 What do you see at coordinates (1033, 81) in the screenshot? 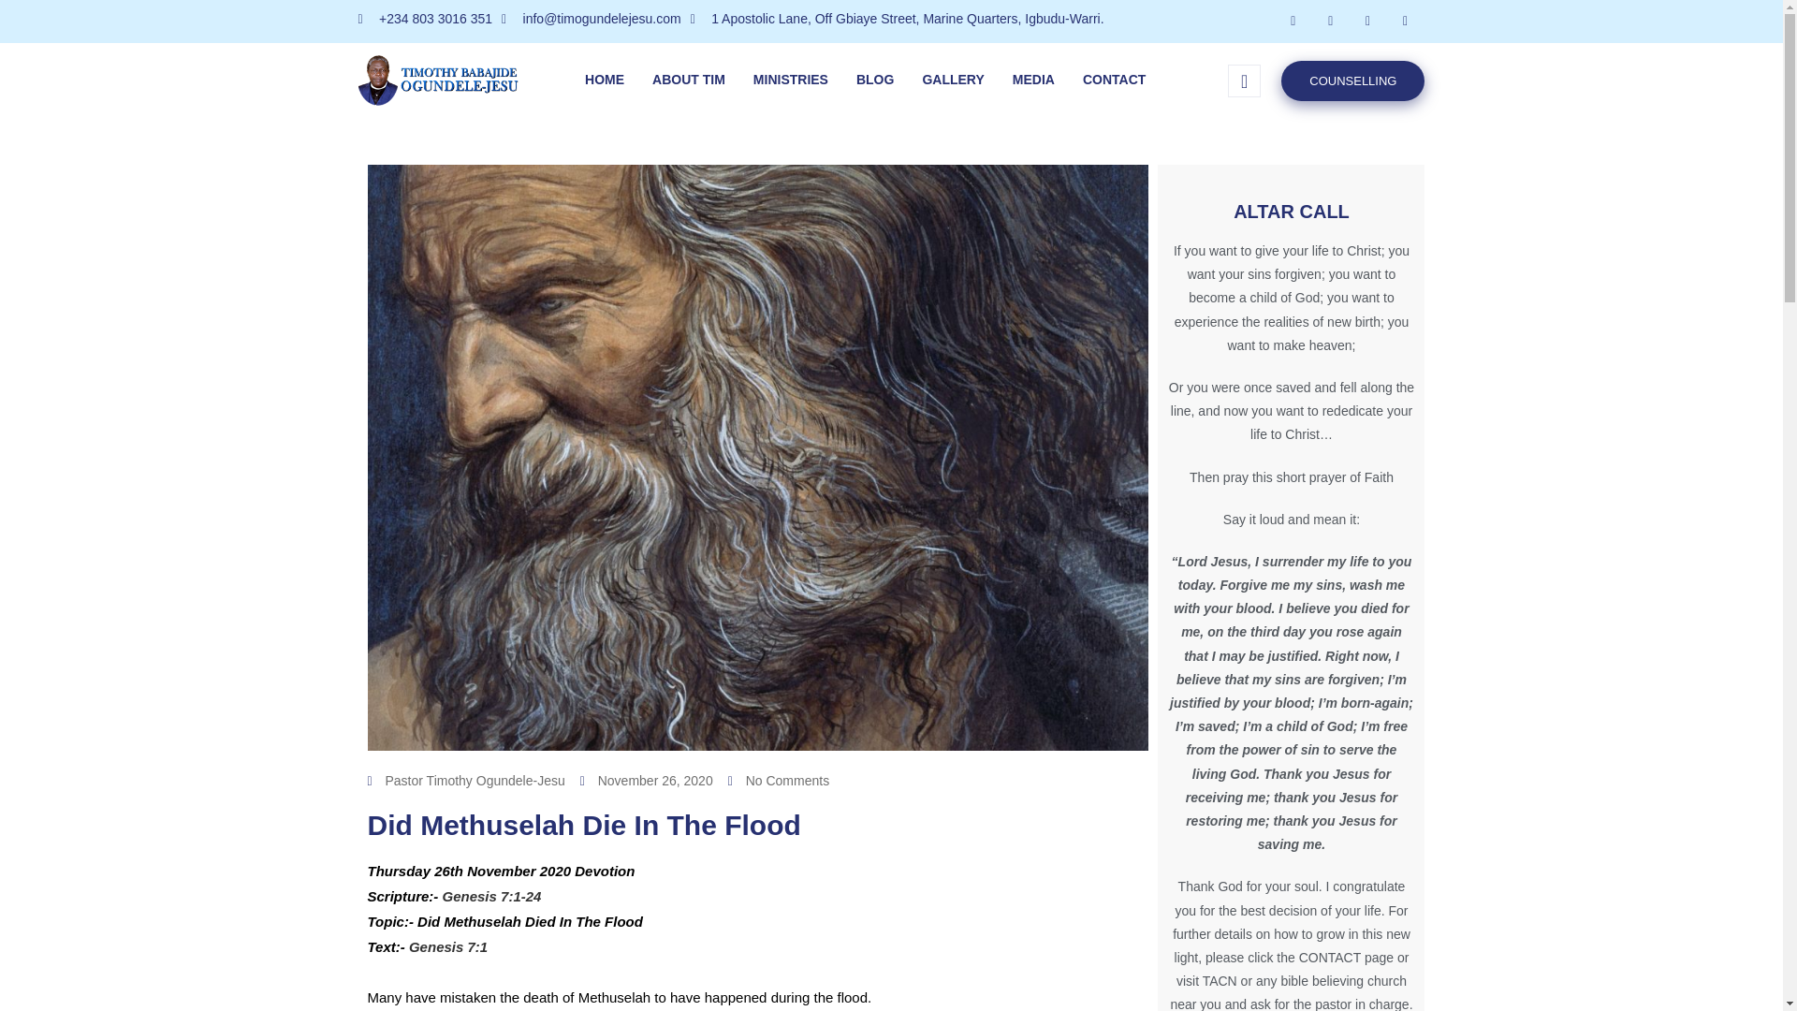
I see `MEDIA` at bounding box center [1033, 81].